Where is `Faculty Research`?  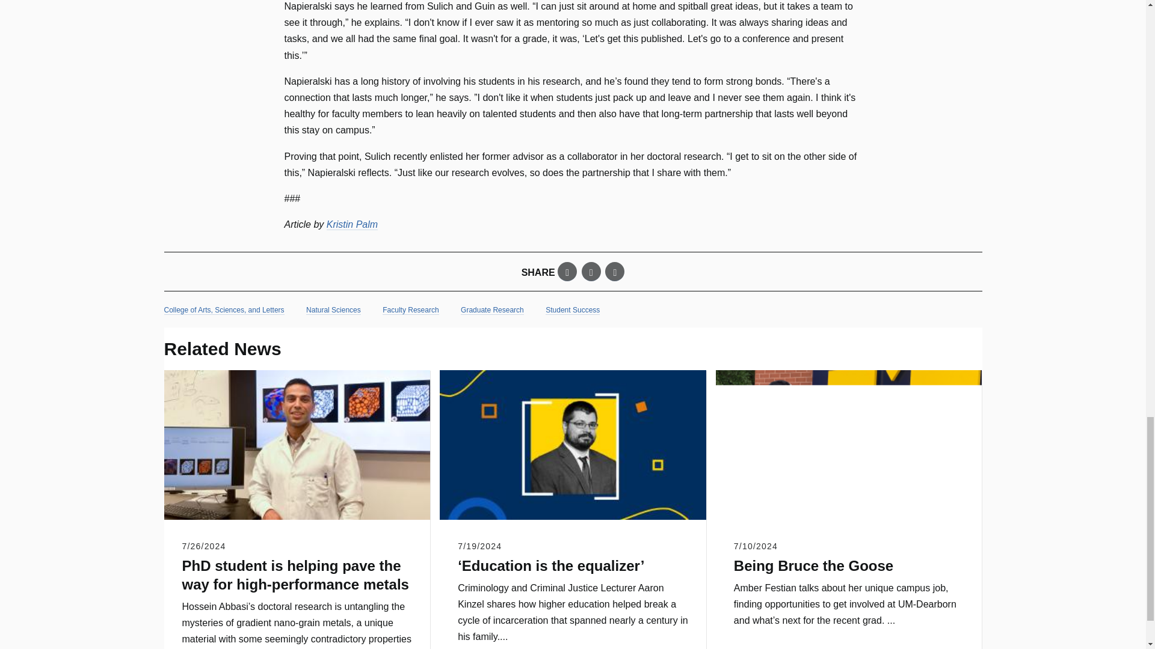 Faculty Research is located at coordinates (410, 310).